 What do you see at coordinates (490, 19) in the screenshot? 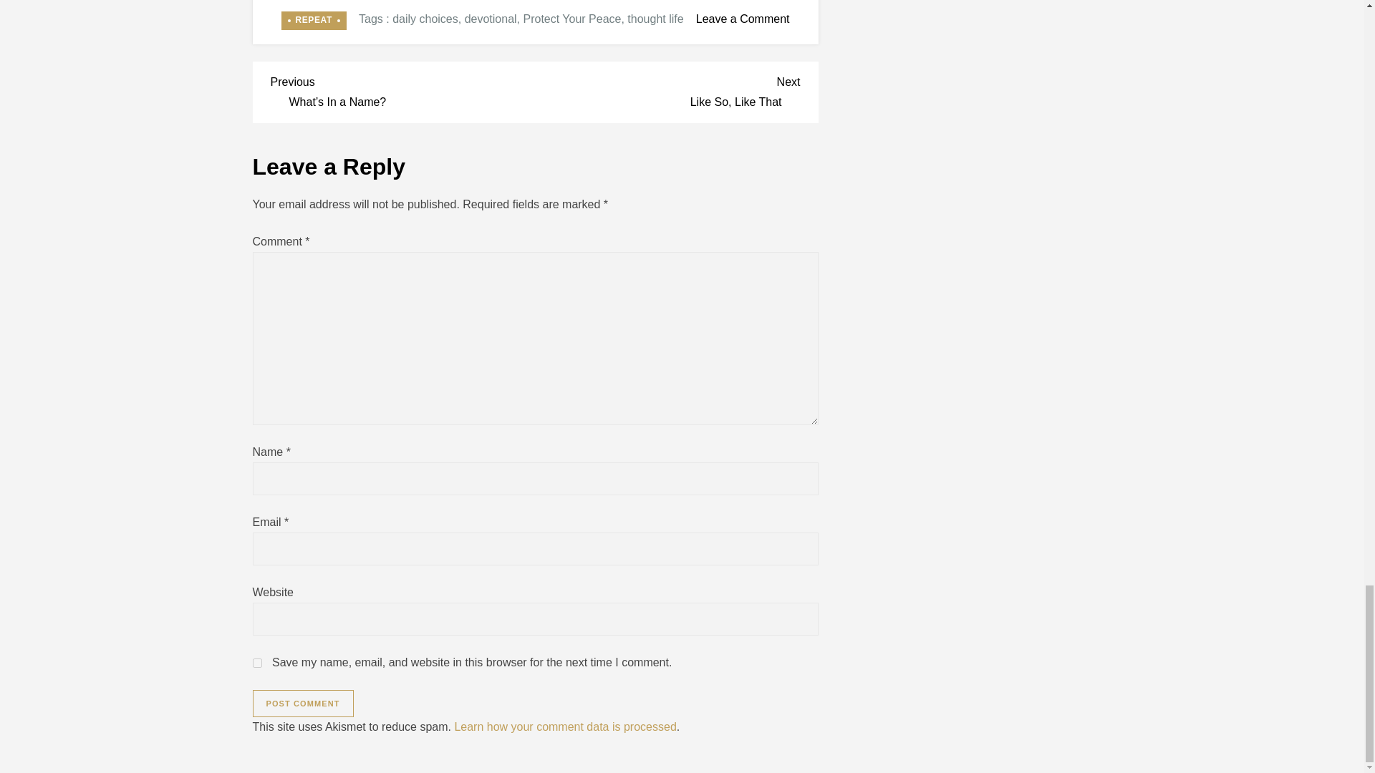
I see `devotional` at bounding box center [490, 19].